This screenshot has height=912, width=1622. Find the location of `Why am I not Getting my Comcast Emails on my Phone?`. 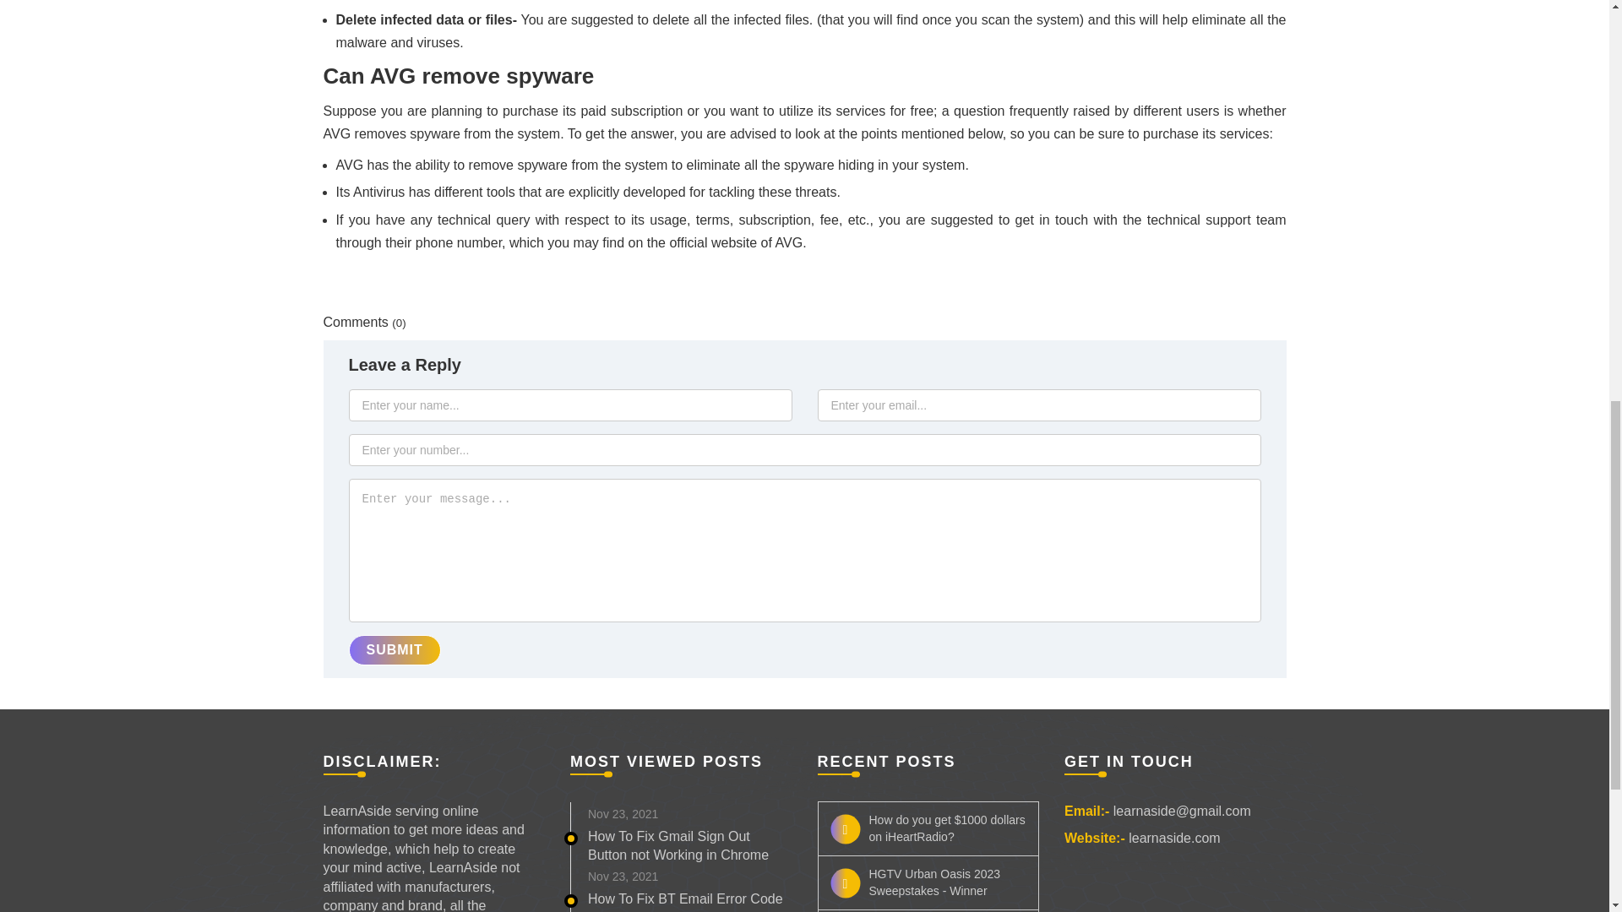

Why am I not Getting my Comcast Emails on my Phone? is located at coordinates (928, 910).